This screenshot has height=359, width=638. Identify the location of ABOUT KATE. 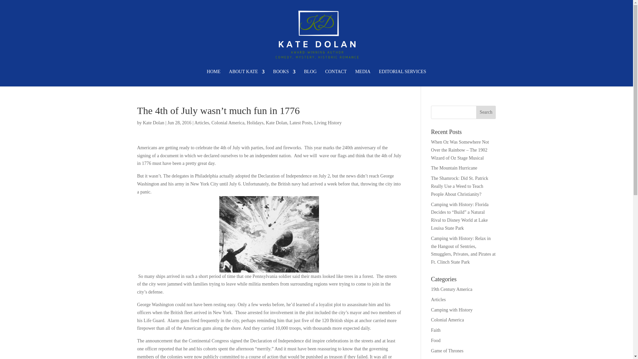
(247, 78).